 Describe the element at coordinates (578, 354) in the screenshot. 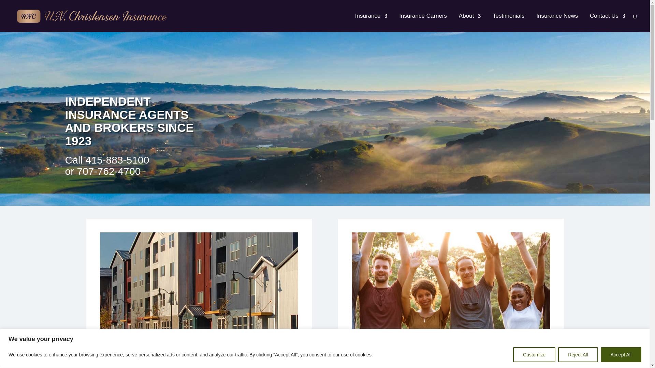

I see `Reject All` at that location.